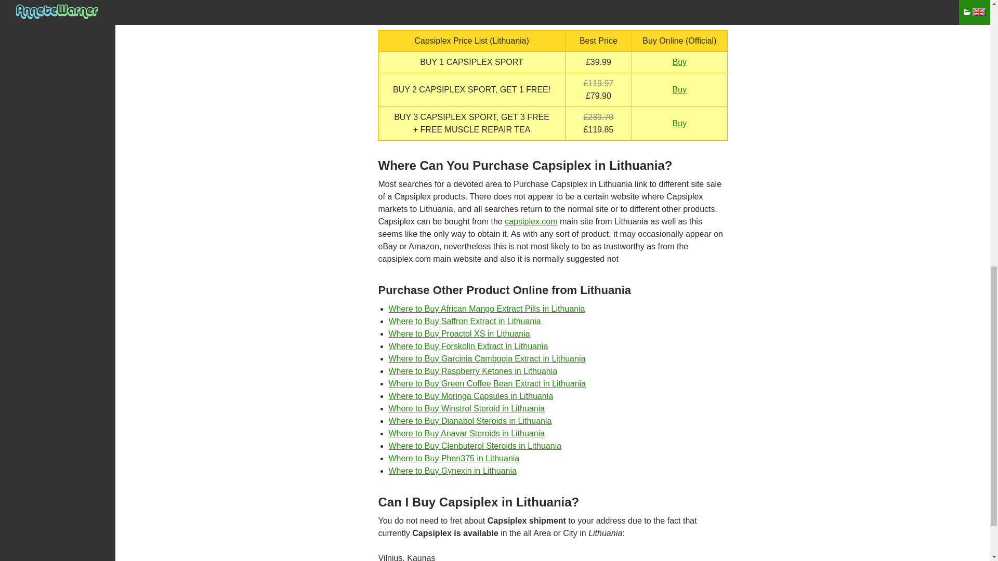  Describe the element at coordinates (468, 346) in the screenshot. I see `Where to Buy Forskolin Extract in Lithuania` at that location.